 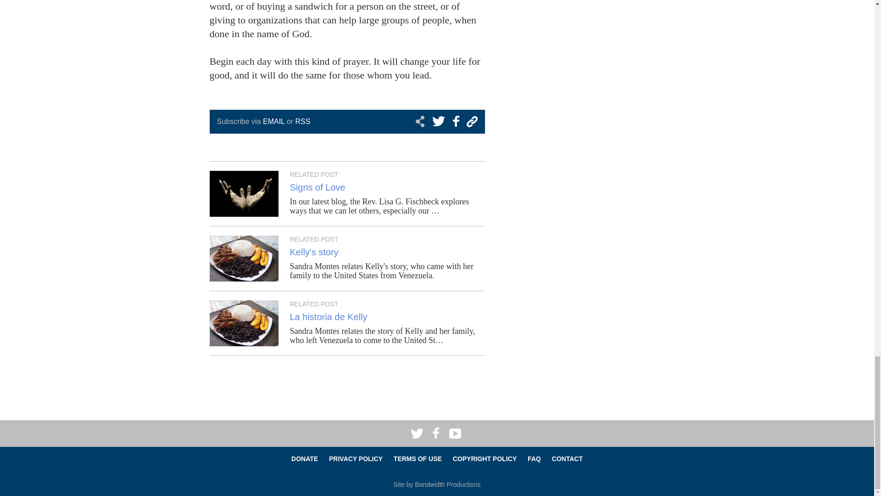 What do you see at coordinates (314, 252) in the screenshot?
I see `Kelly's story` at bounding box center [314, 252].